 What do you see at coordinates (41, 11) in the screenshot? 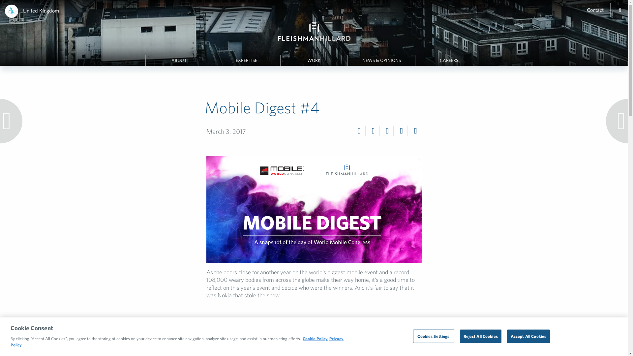
I see `United Kingdom` at bounding box center [41, 11].